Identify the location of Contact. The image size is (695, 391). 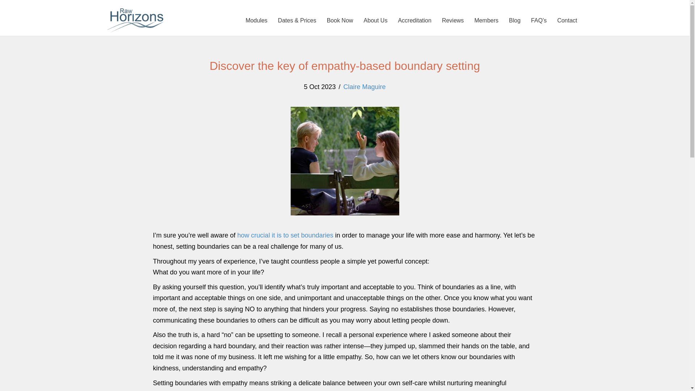
(567, 20).